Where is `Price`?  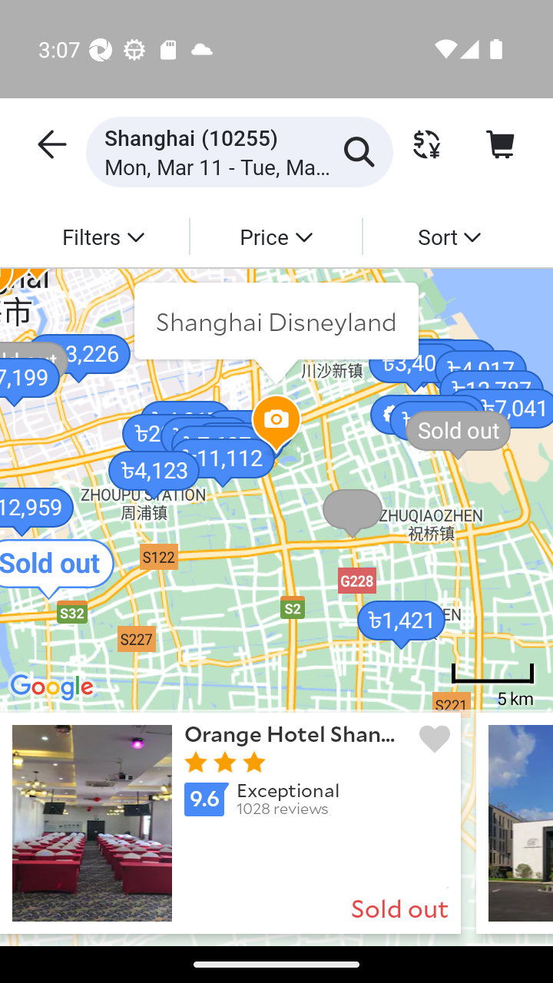 Price is located at coordinates (275, 236).